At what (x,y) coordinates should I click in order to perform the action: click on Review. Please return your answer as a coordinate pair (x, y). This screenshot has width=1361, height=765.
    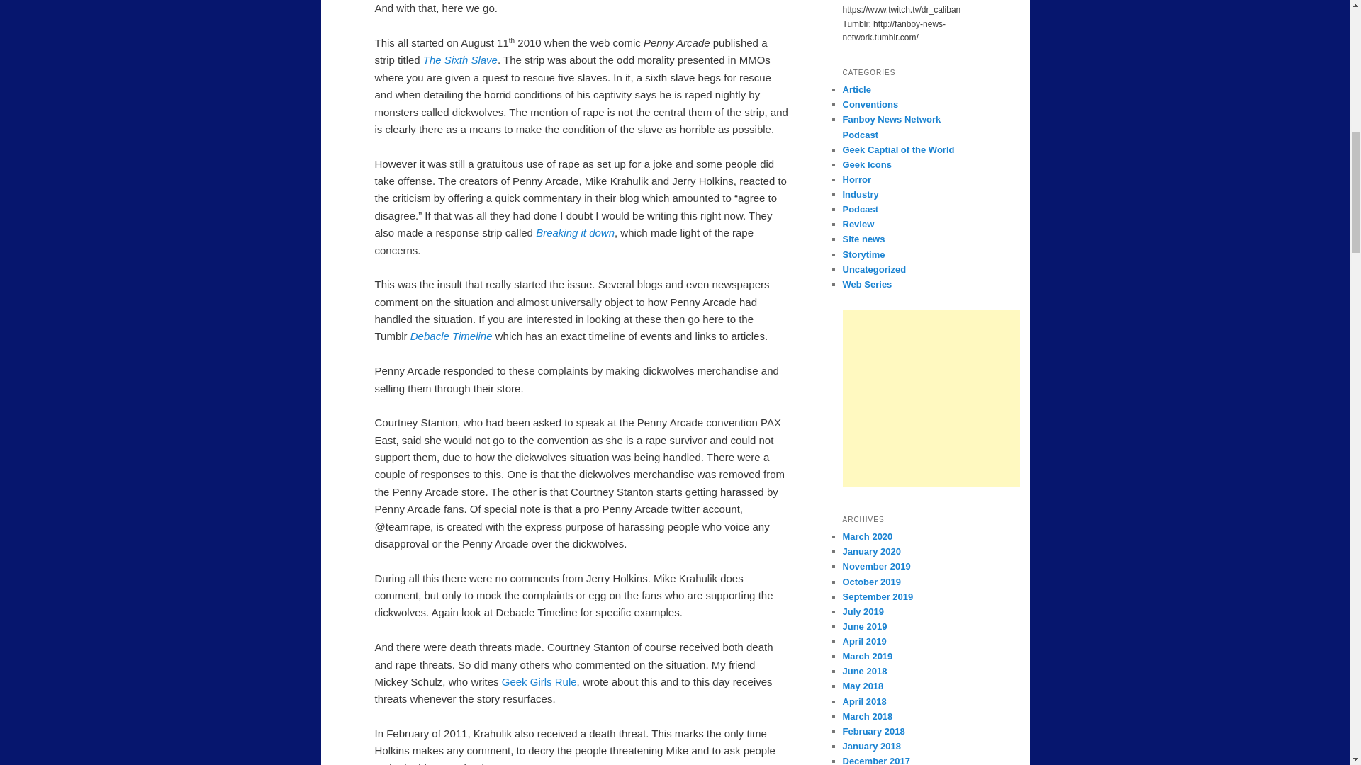
    Looking at the image, I should click on (858, 224).